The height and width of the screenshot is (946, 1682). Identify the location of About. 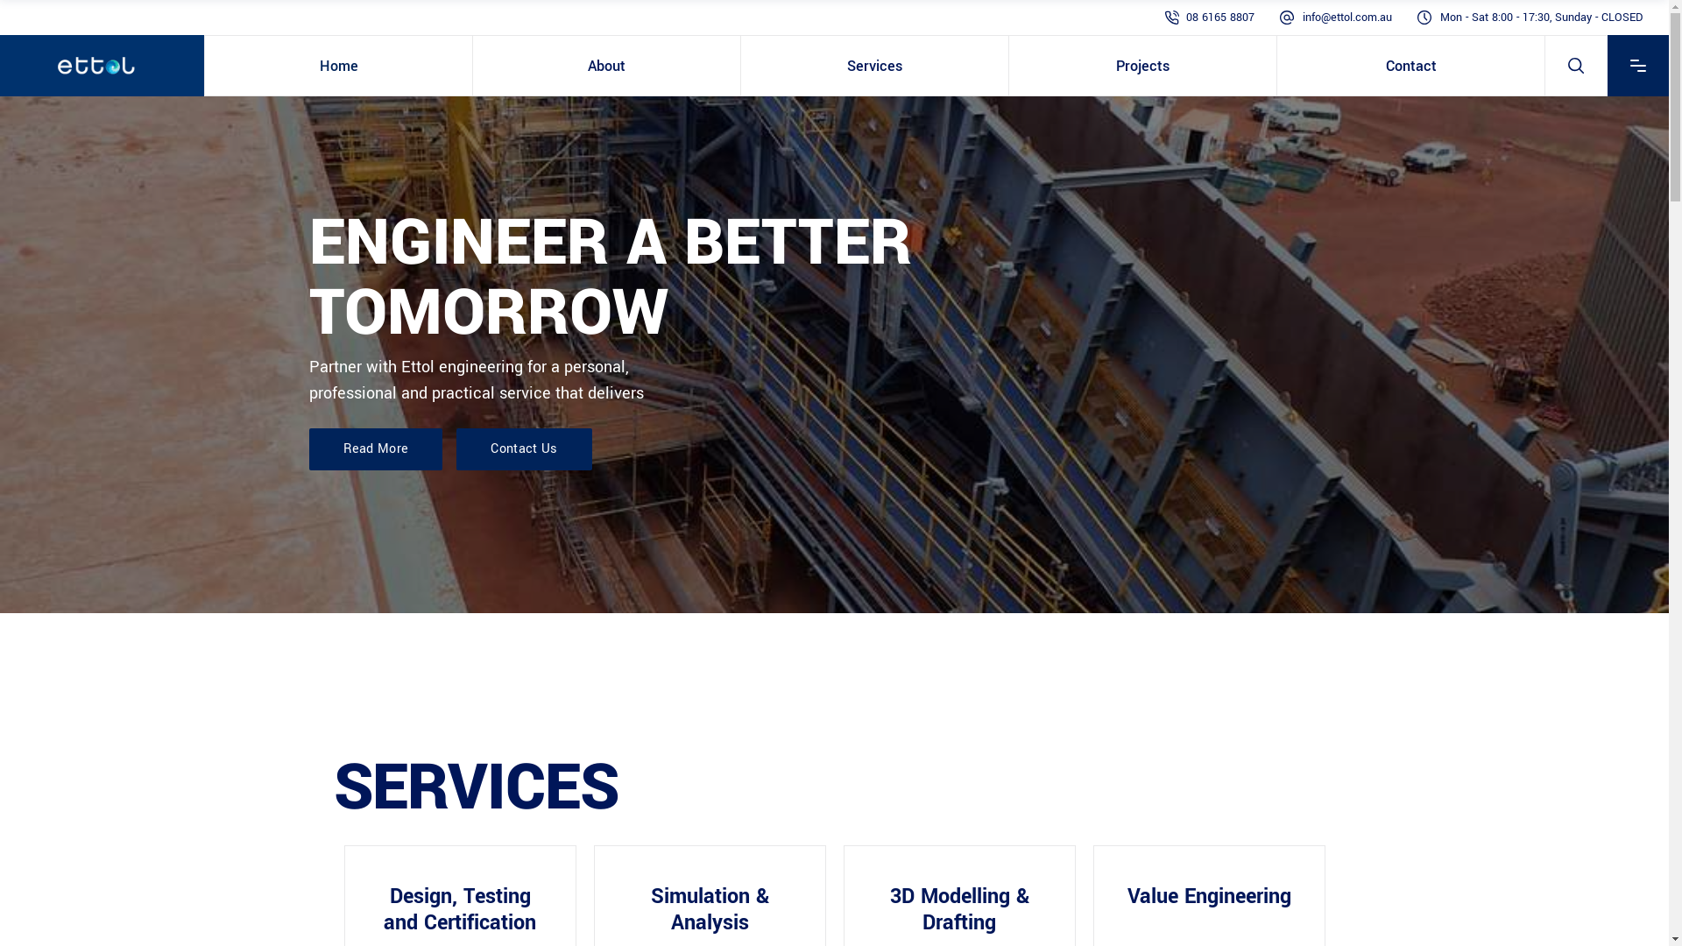
(606, 66).